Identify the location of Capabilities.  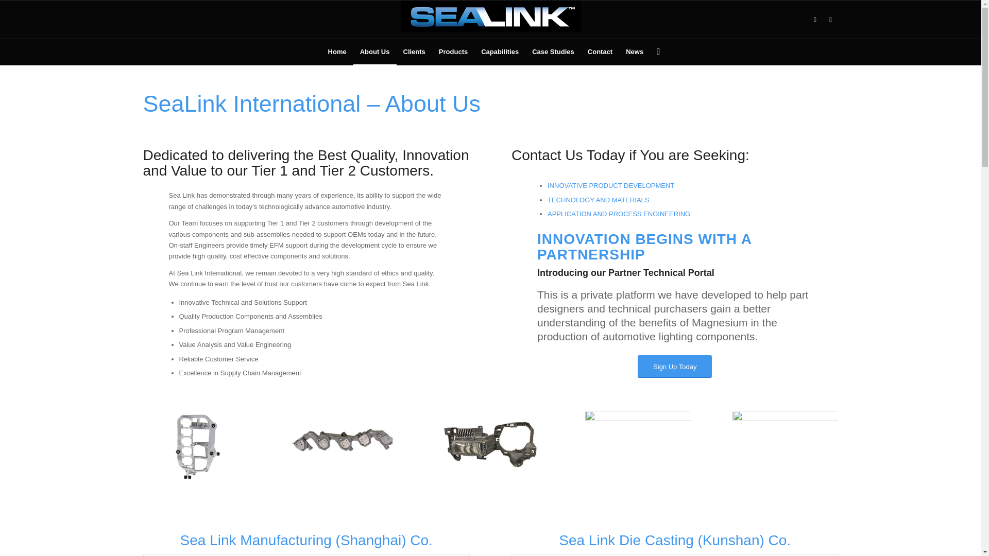
(500, 51).